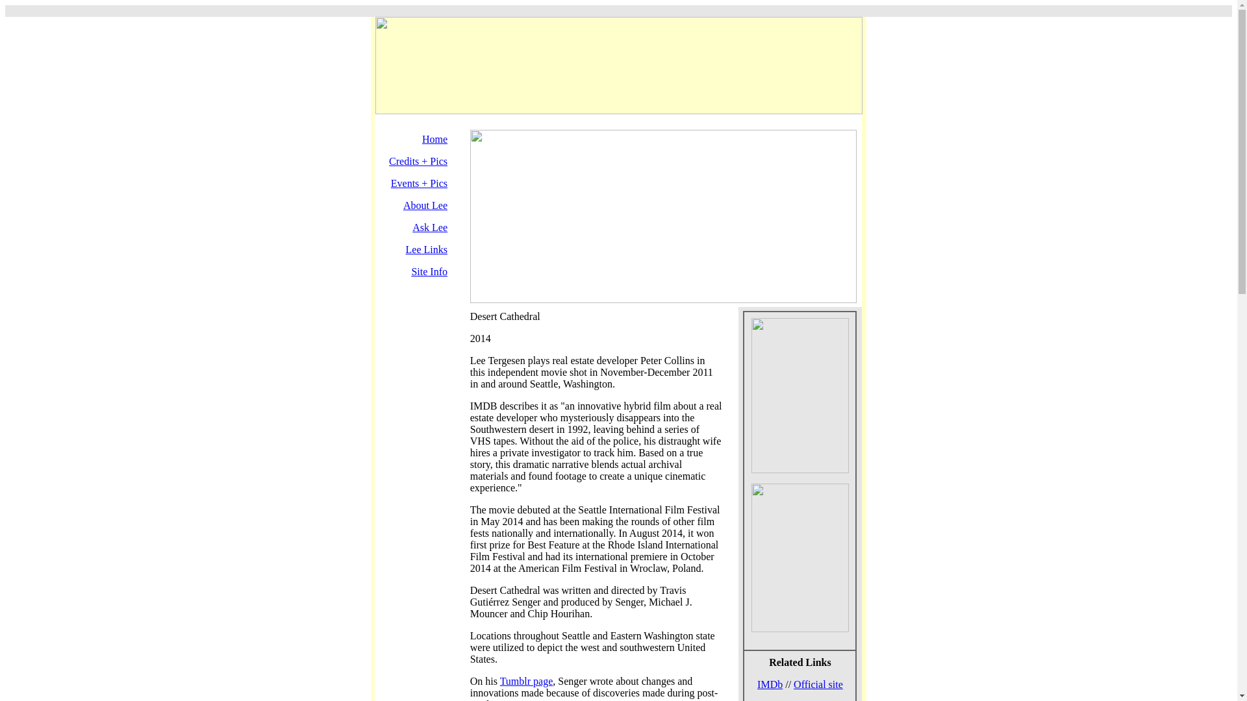 This screenshot has height=701, width=1247. I want to click on Official site, so click(818, 684).